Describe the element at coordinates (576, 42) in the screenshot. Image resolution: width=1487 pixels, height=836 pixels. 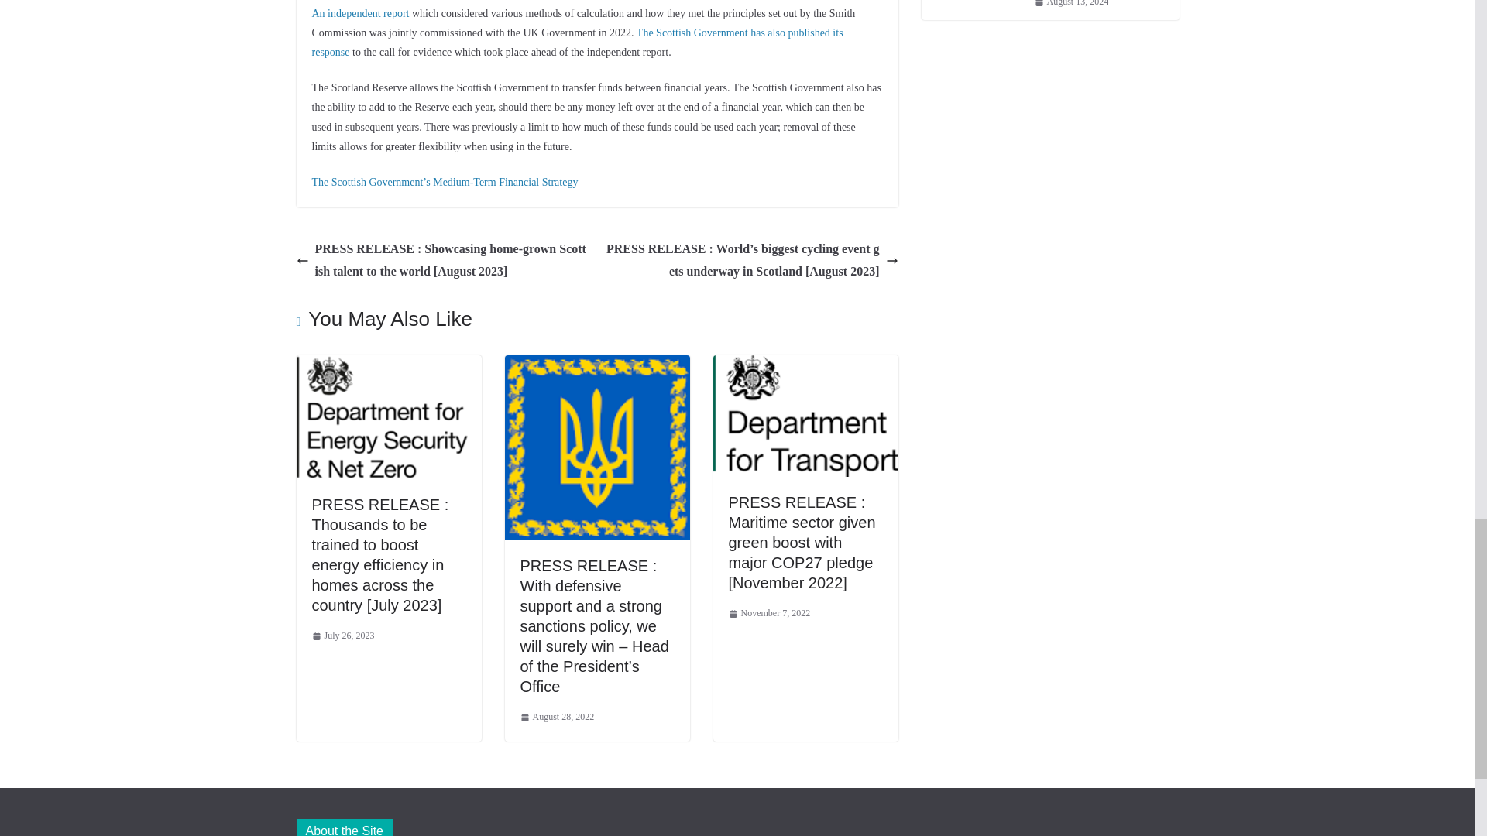
I see `The Scottish Government has also published its response` at that location.